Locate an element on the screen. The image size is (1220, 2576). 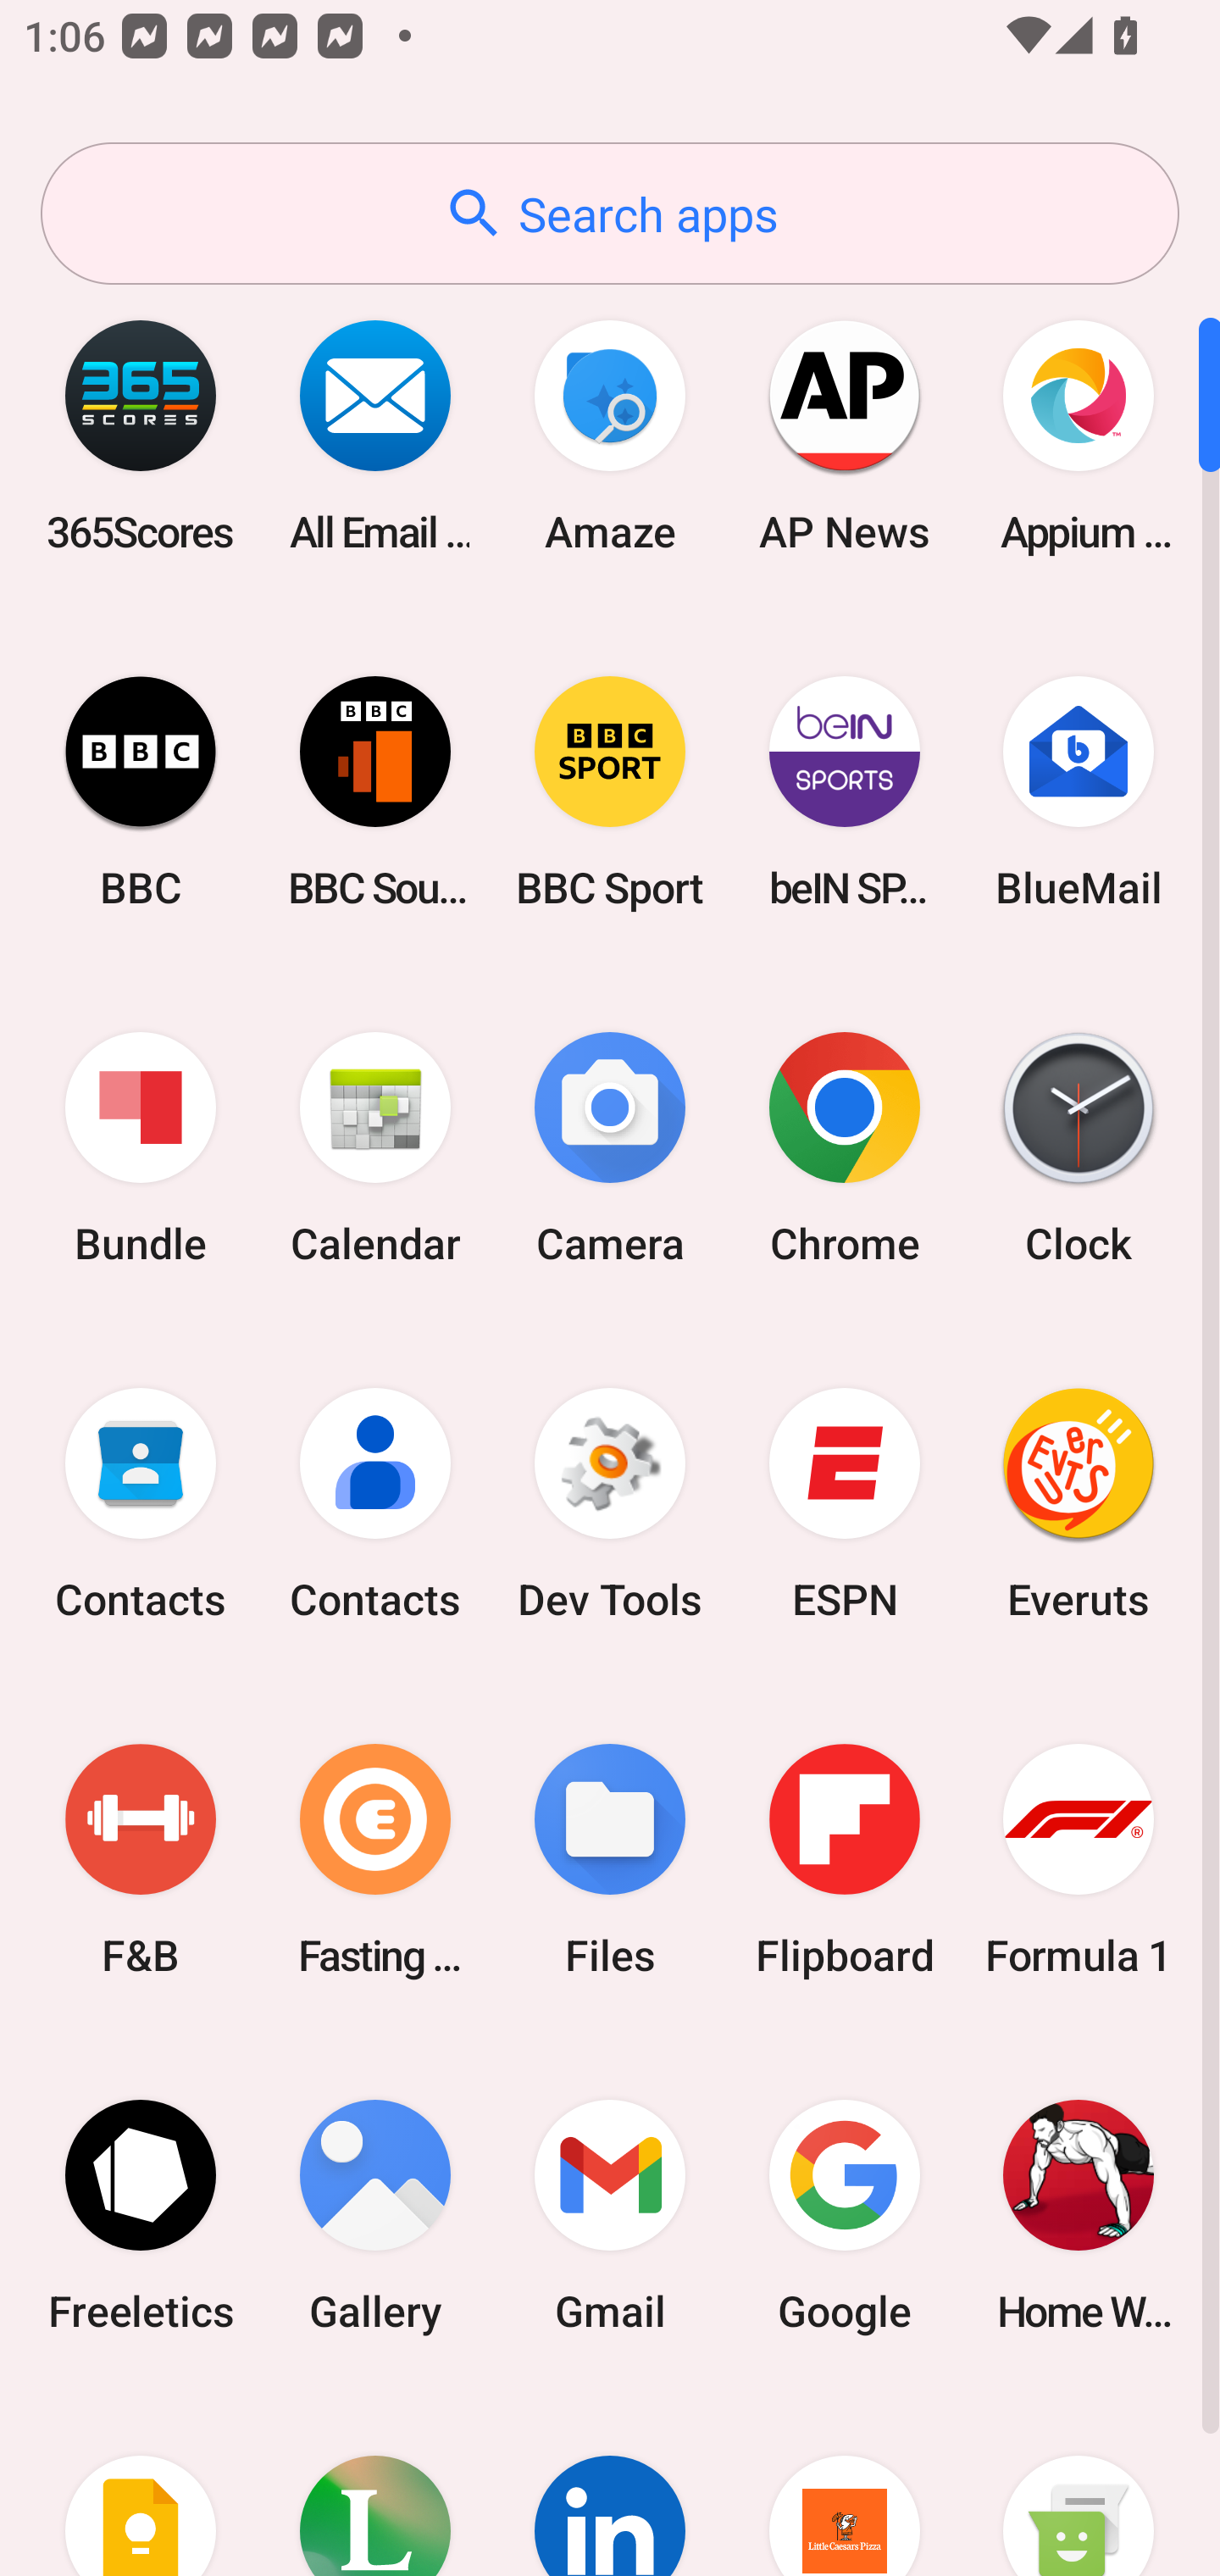
AP News is located at coordinates (844, 436).